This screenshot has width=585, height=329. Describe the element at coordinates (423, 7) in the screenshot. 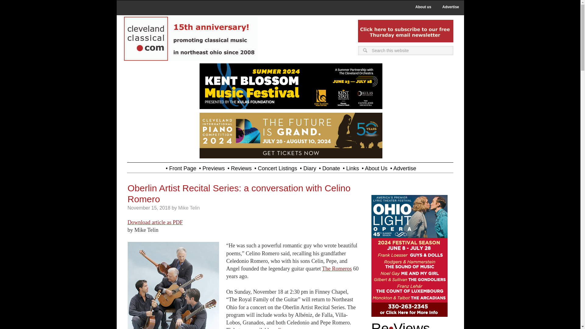

I see `About us` at that location.